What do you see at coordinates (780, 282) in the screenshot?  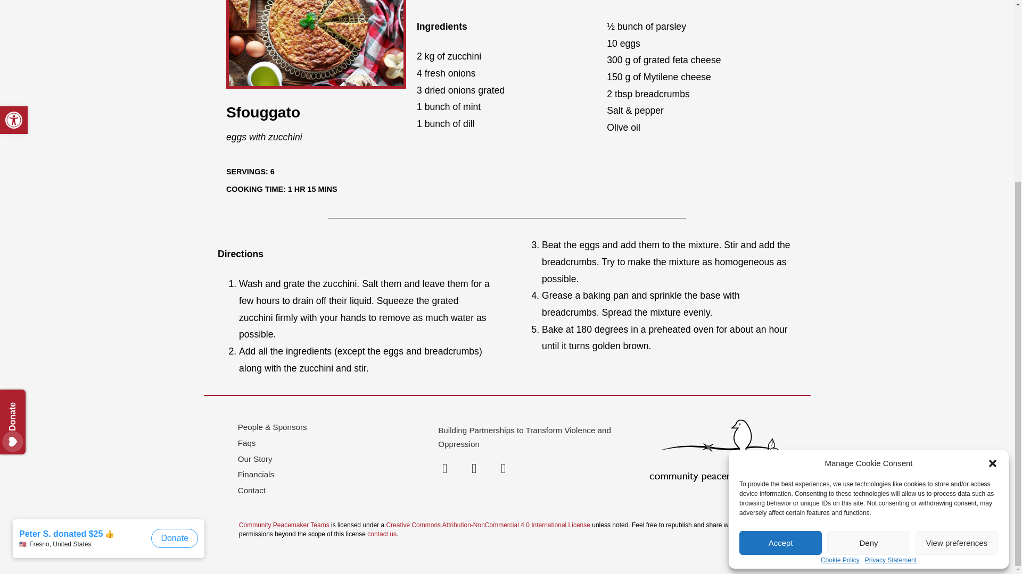 I see `Accept` at bounding box center [780, 282].